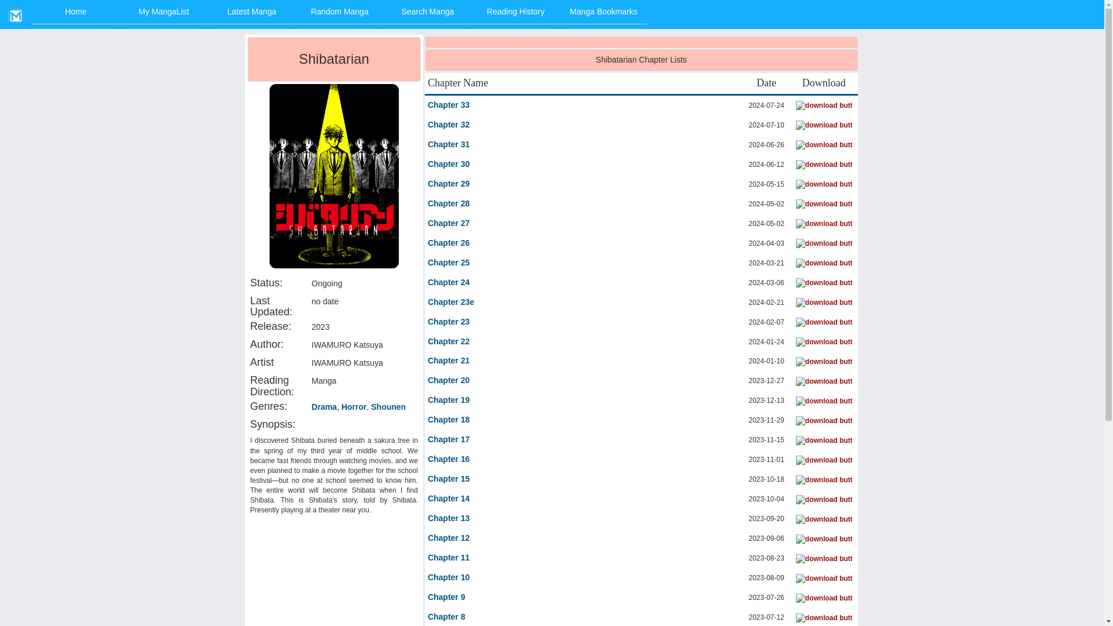 The image size is (1113, 626). Describe the element at coordinates (516, 12) in the screenshot. I see `Reading History` at that location.